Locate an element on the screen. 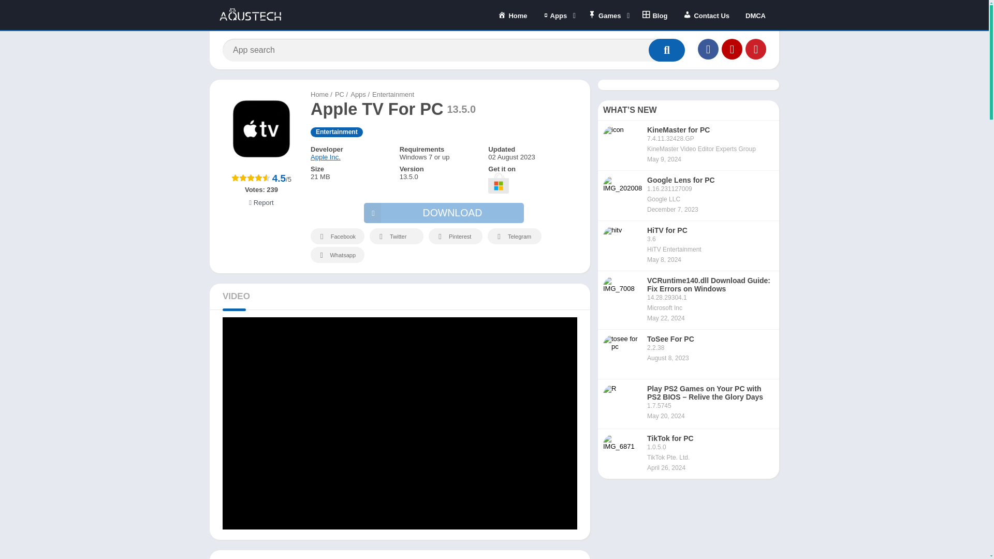  AQUS Tech is located at coordinates (319, 94).